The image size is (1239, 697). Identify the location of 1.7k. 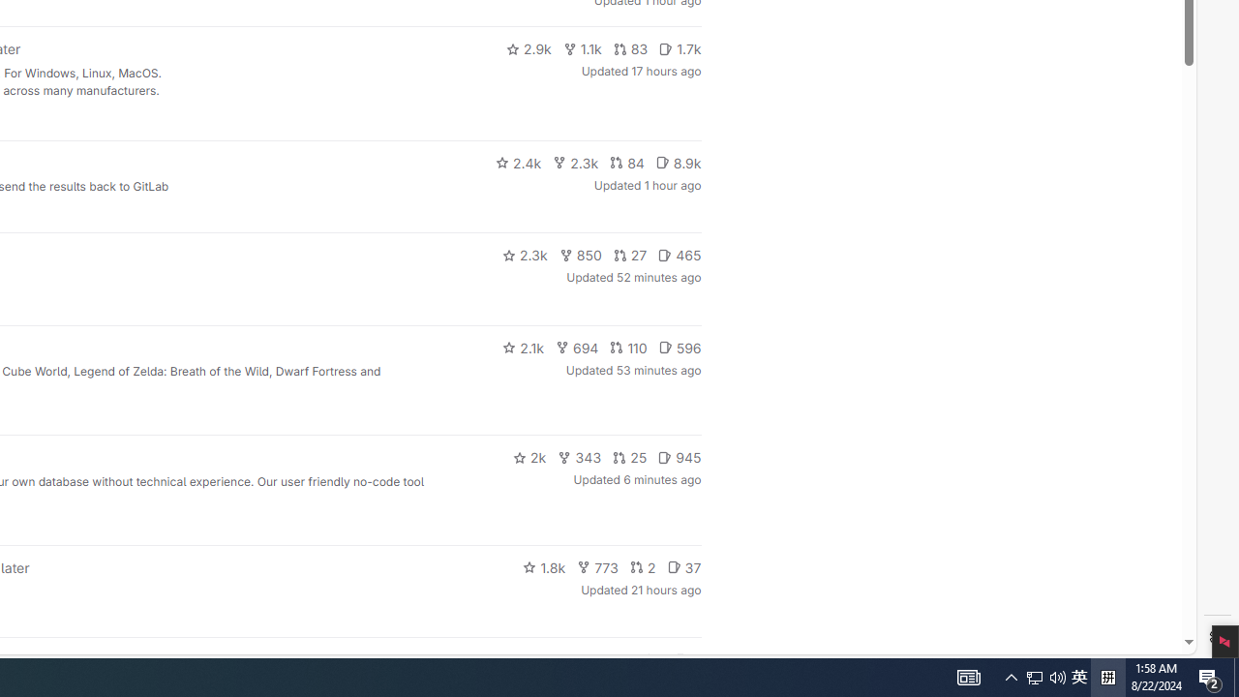
(680, 48).